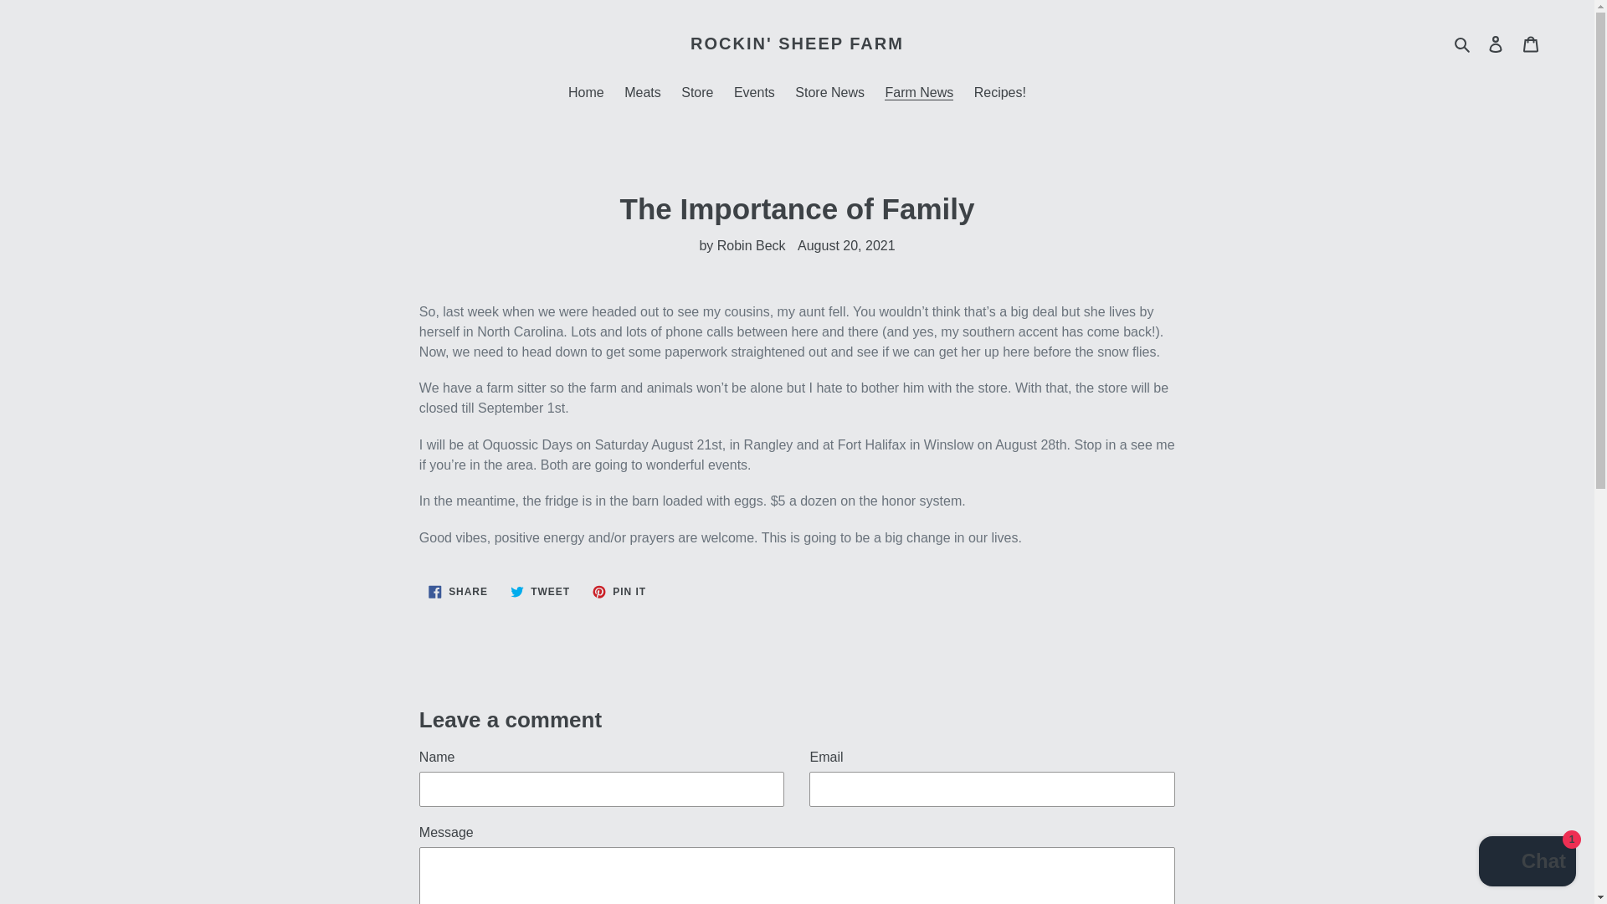 Image resolution: width=1607 pixels, height=904 pixels. I want to click on Farm News, so click(540, 591).